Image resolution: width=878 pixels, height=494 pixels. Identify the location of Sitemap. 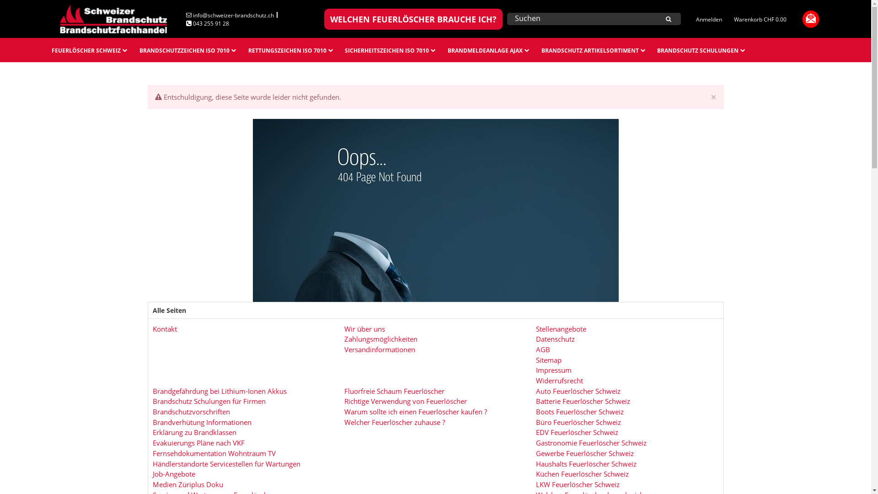
(549, 359).